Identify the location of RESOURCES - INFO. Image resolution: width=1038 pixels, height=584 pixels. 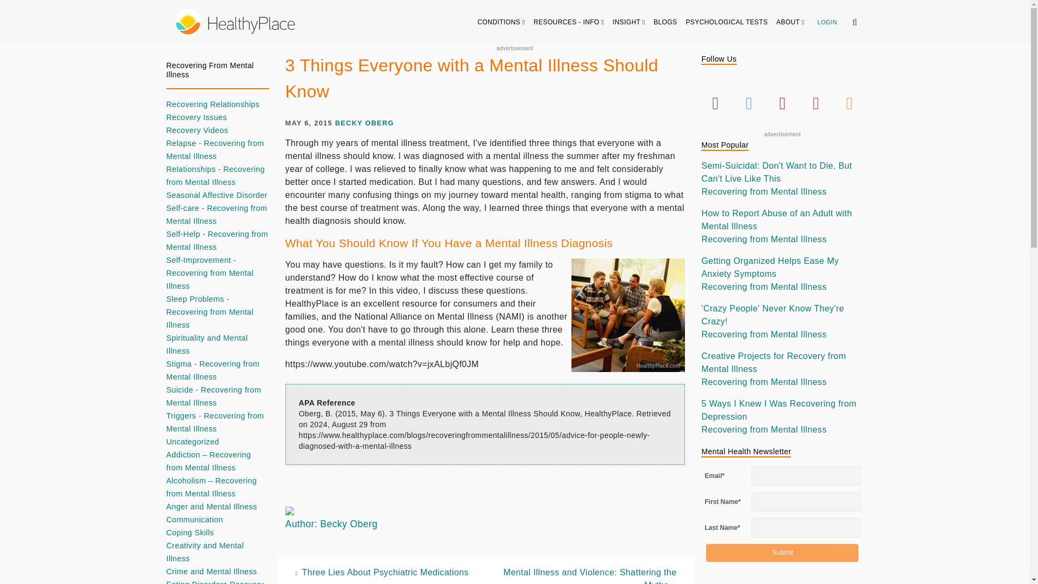
(569, 22).